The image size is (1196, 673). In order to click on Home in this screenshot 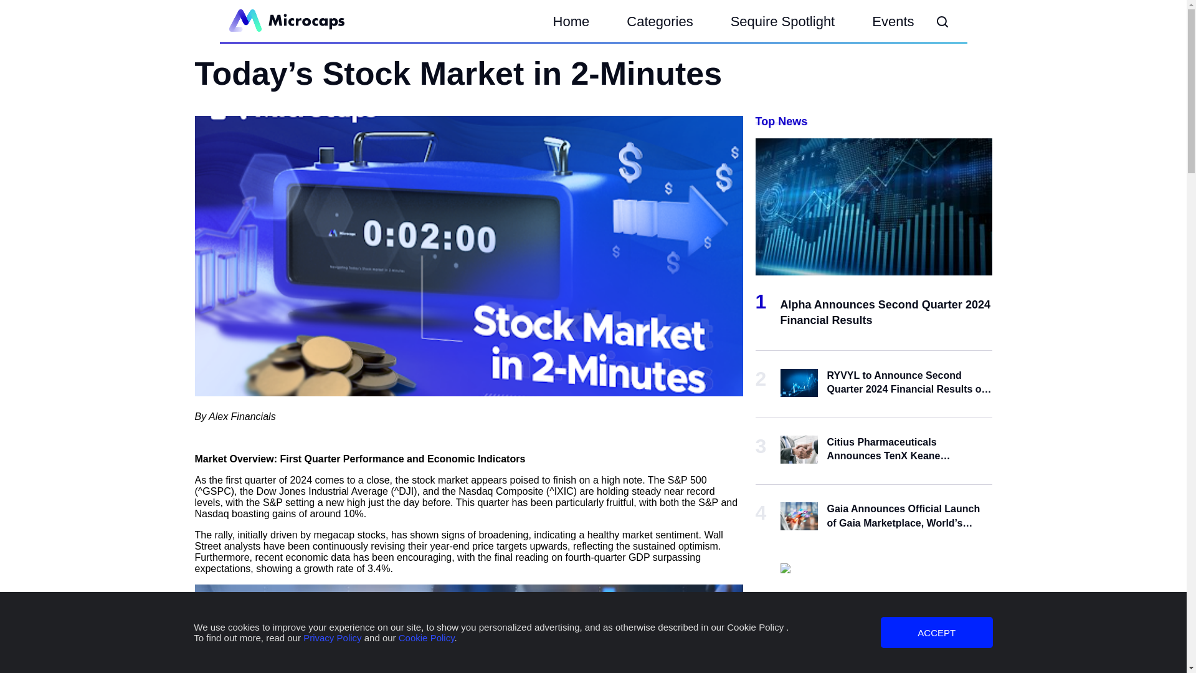, I will do `click(572, 22)`.